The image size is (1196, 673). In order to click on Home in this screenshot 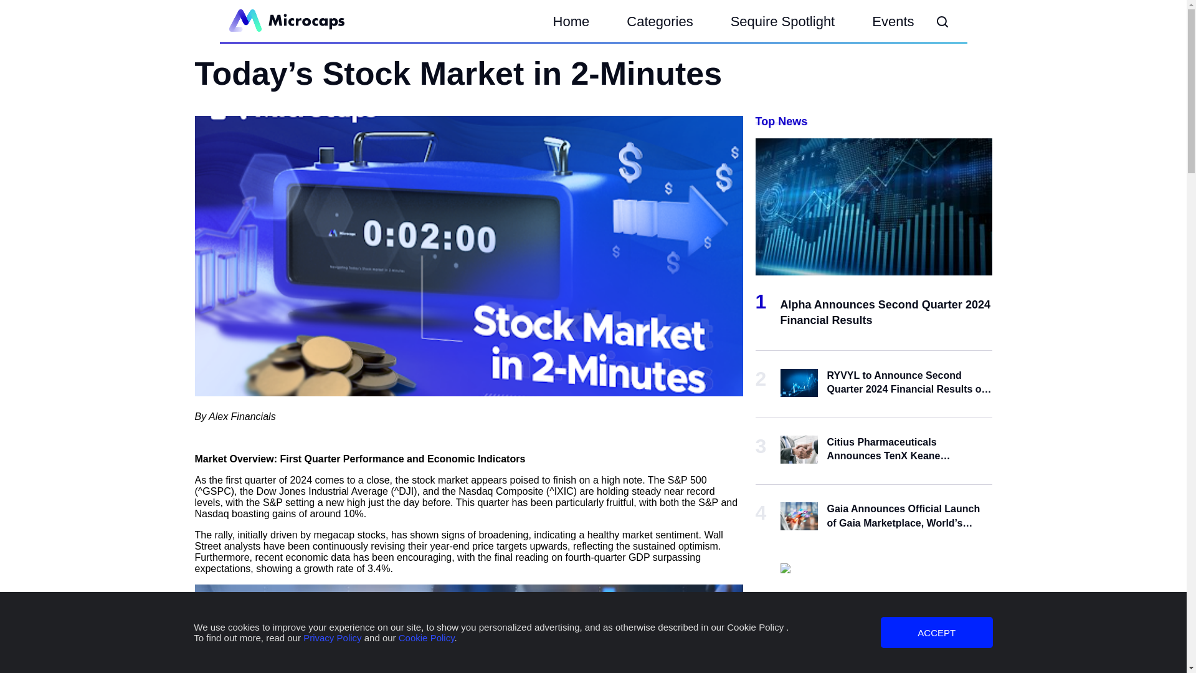, I will do `click(572, 22)`.